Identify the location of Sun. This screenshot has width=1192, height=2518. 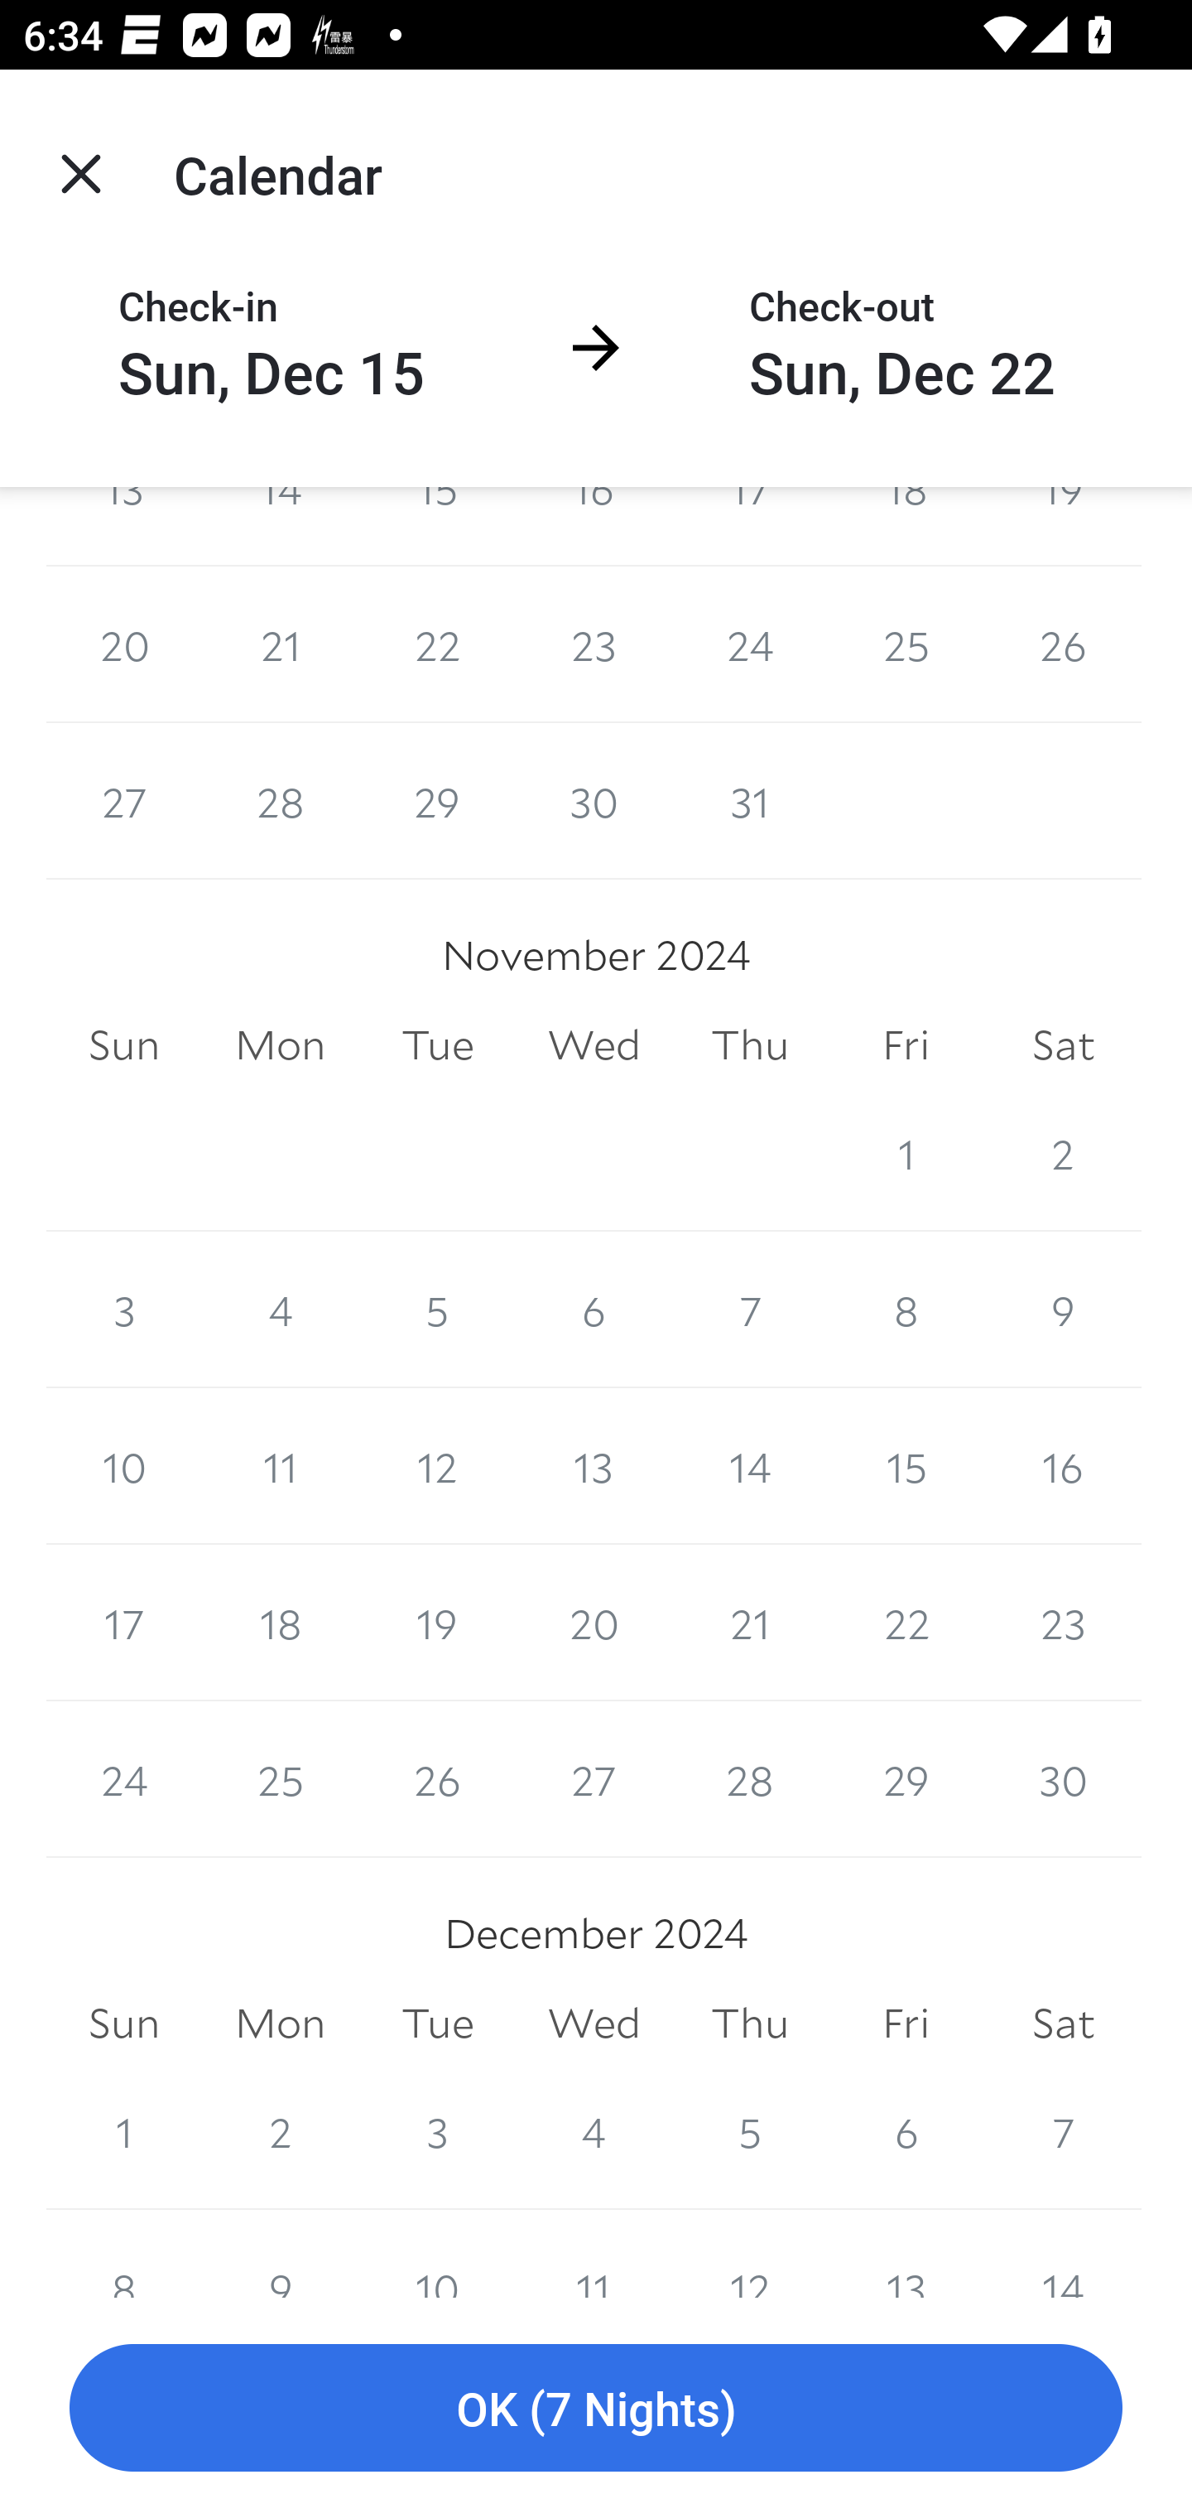
(124, 1045).